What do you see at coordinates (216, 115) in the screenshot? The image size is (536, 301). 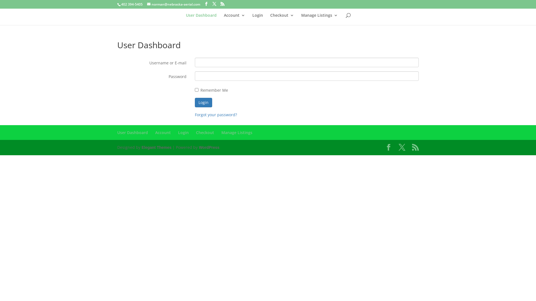 I see `Forgot your password?` at bounding box center [216, 115].